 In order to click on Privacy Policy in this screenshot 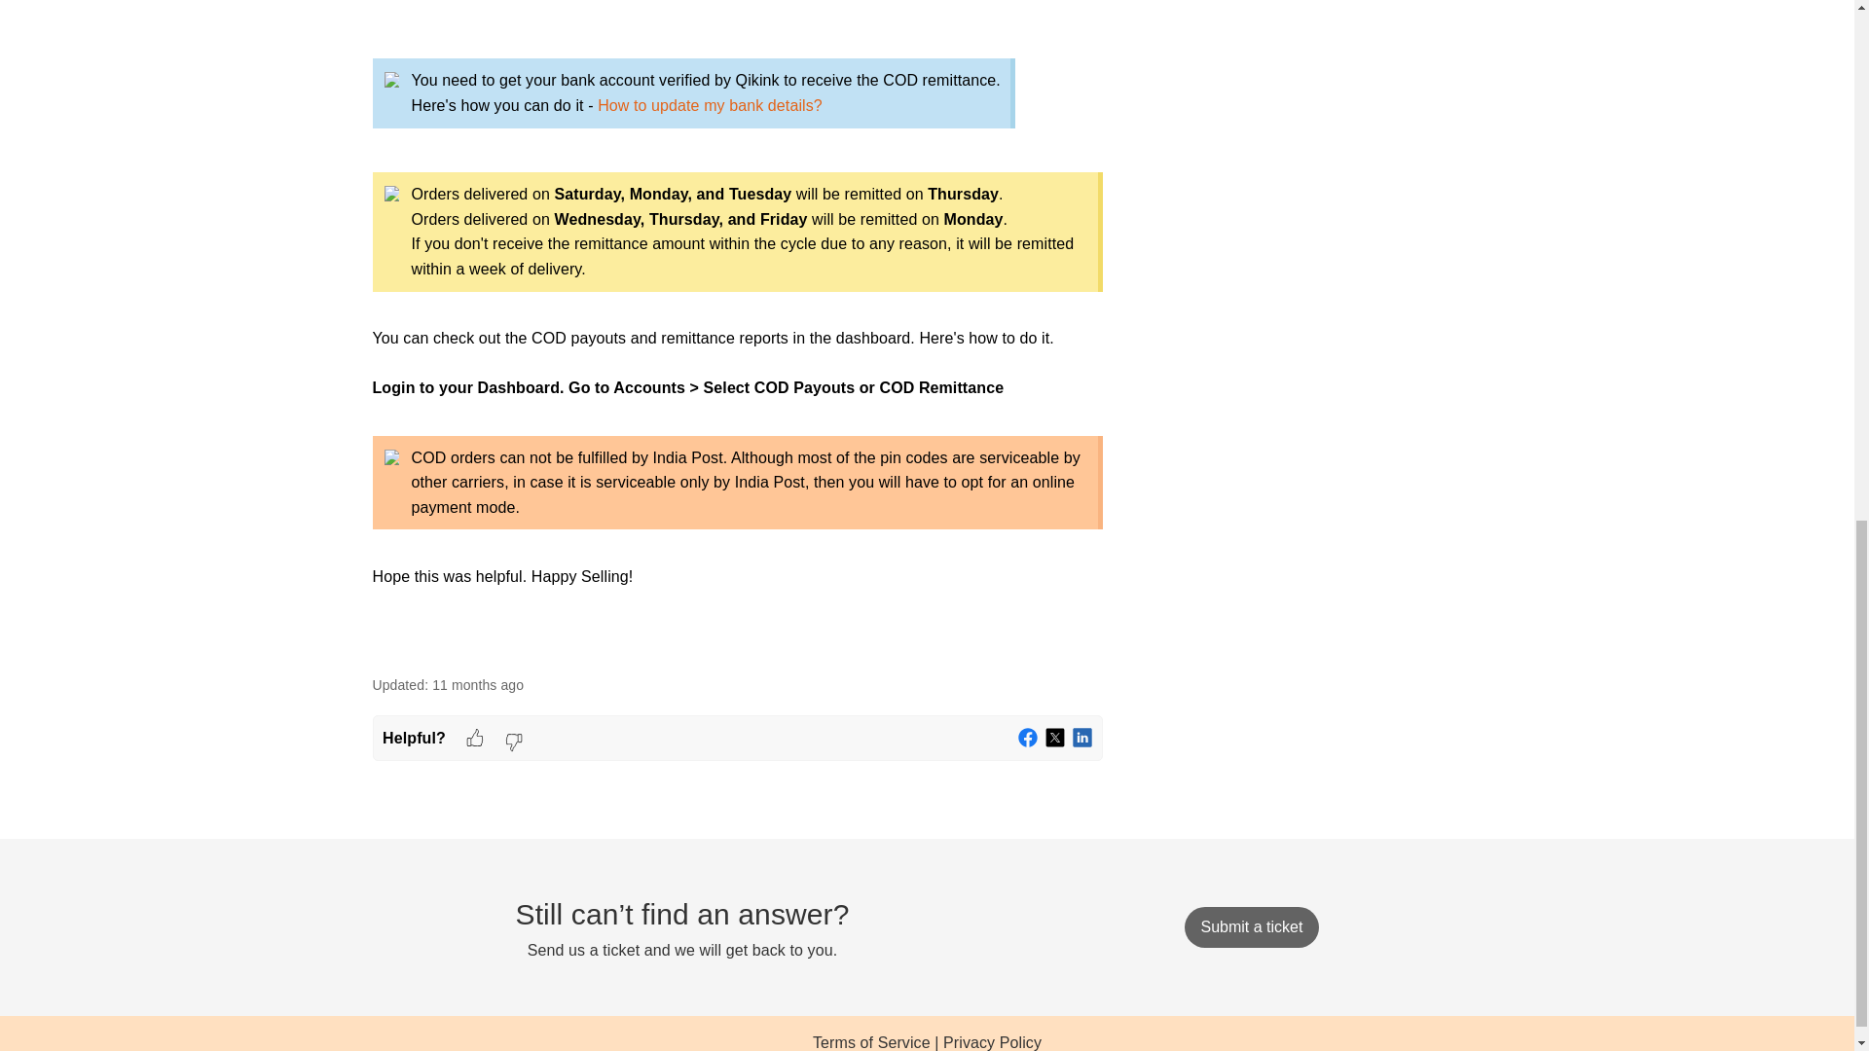, I will do `click(992, 1042)`.